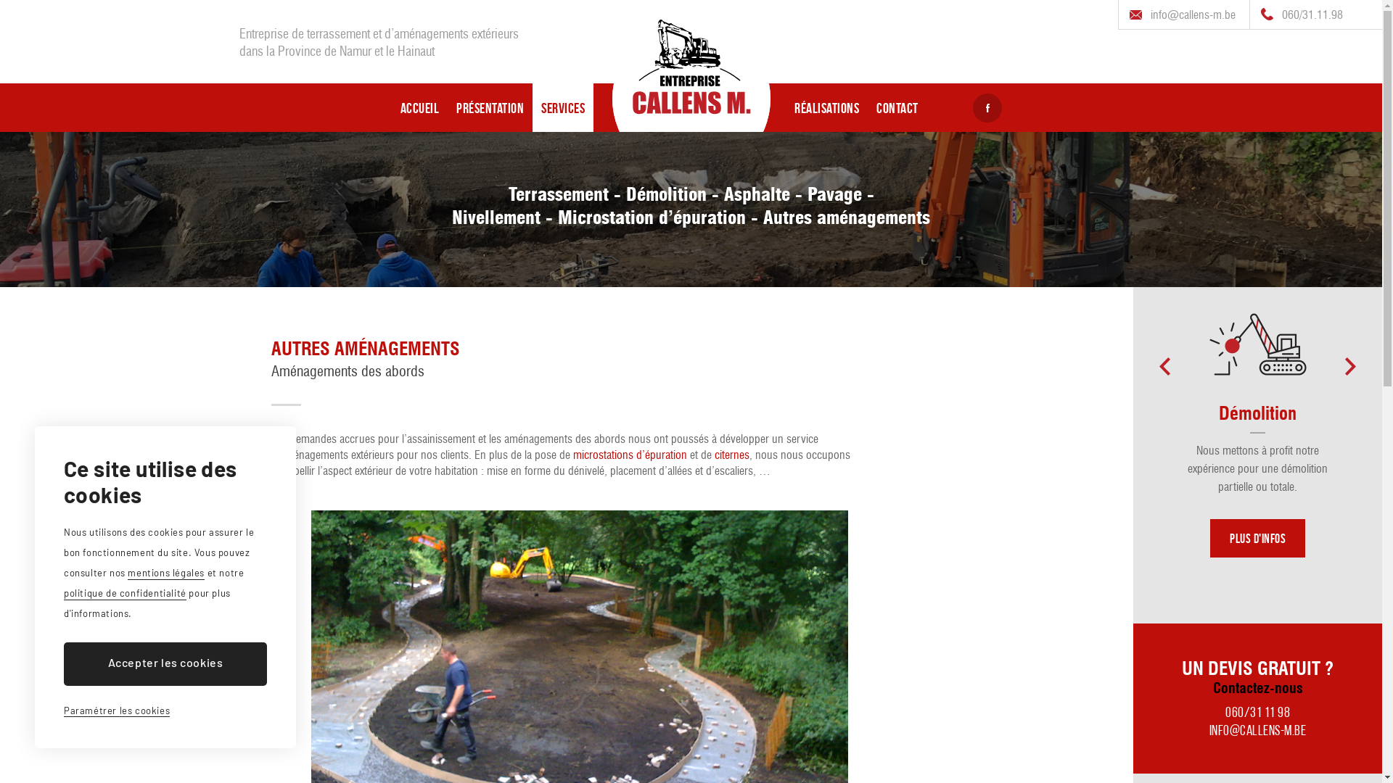  I want to click on PLUS D'INFOS, so click(1258, 538).